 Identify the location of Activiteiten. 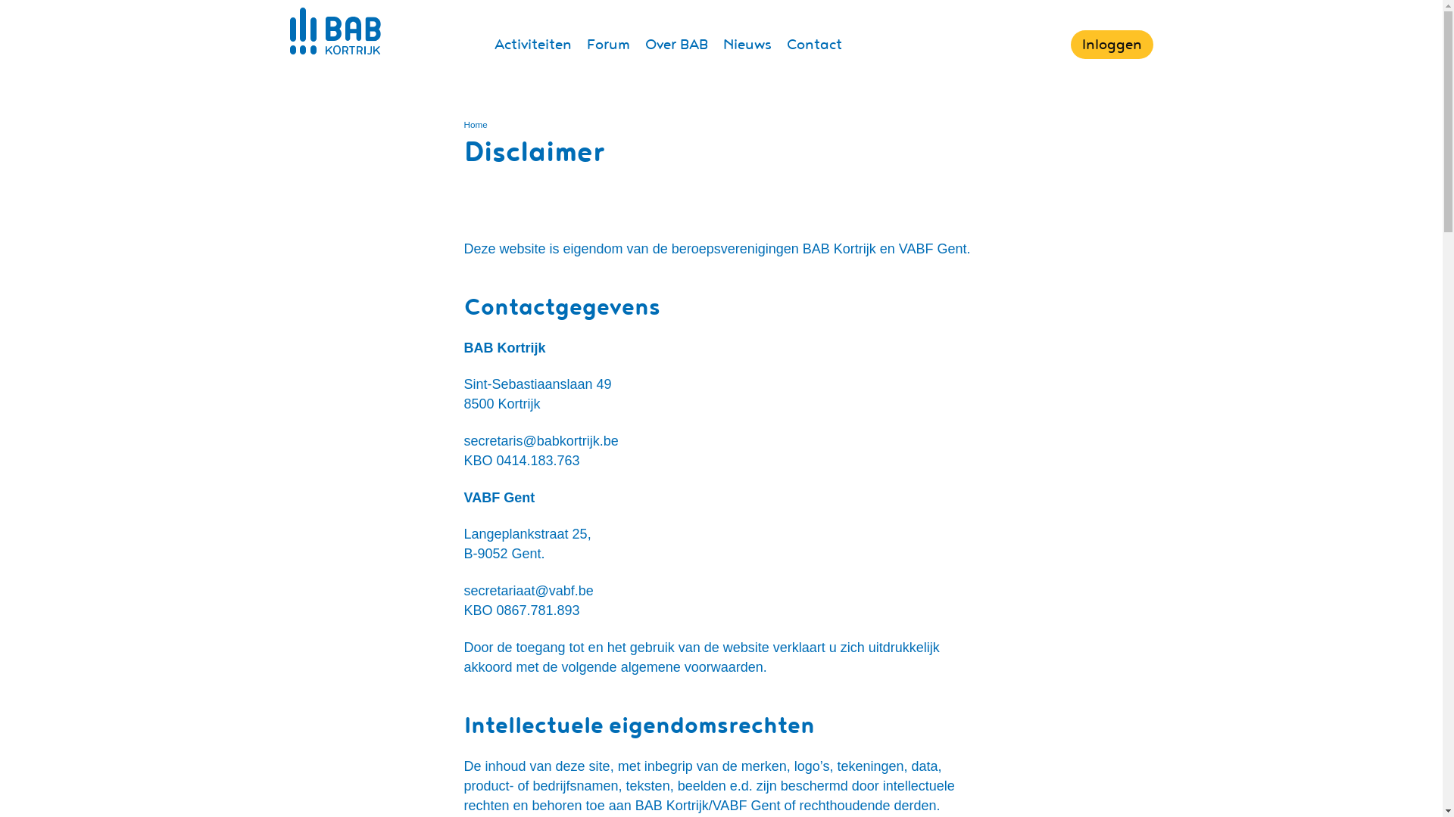
(532, 45).